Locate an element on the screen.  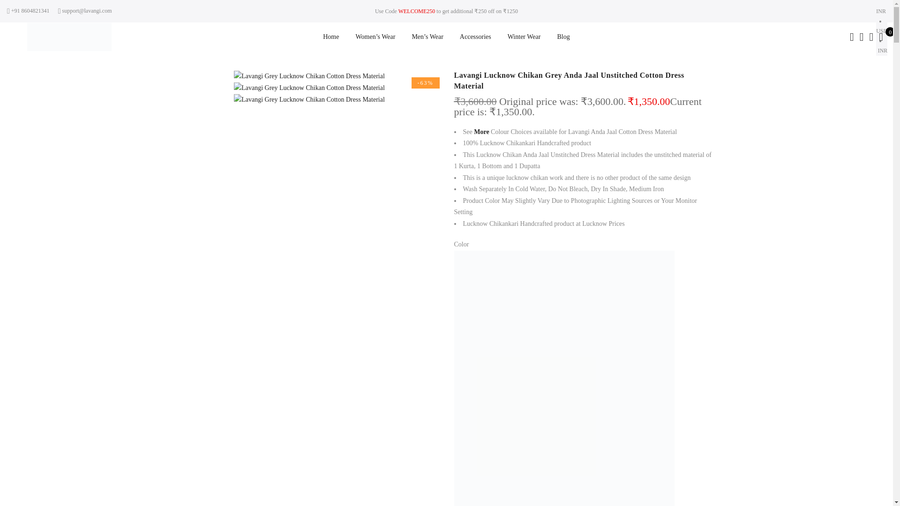
View your shopping cart is located at coordinates (881, 37).